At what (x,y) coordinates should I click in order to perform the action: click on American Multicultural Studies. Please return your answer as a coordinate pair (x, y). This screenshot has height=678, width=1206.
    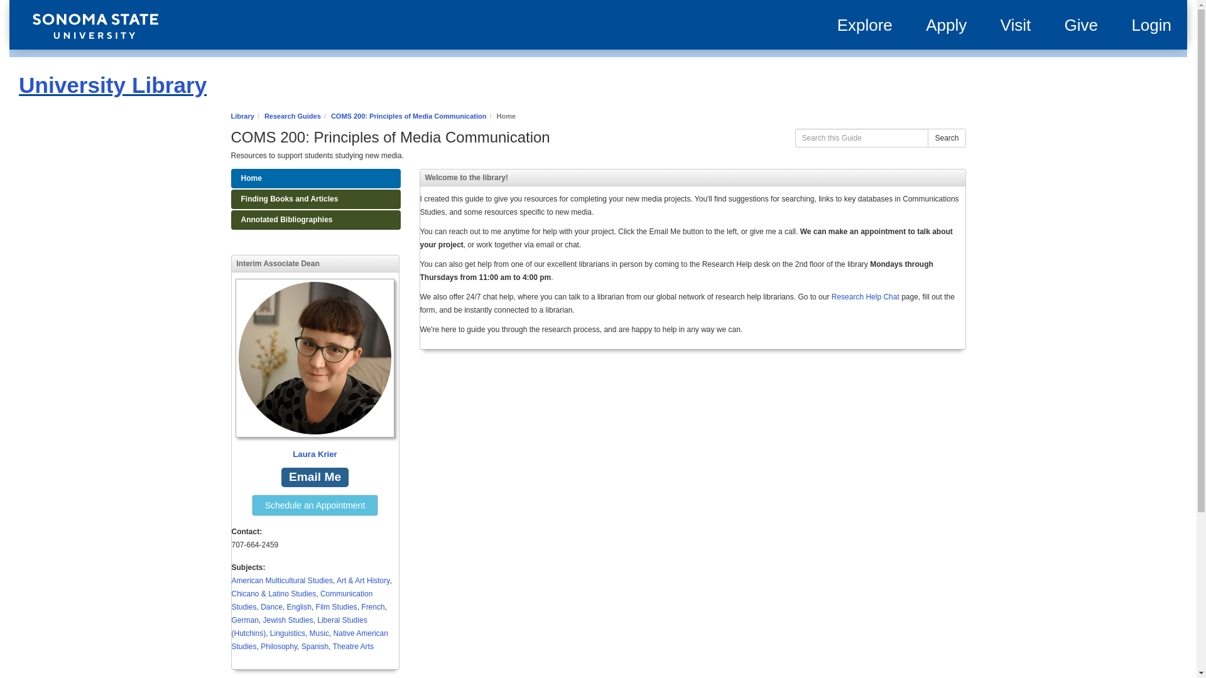
    Looking at the image, I should click on (281, 581).